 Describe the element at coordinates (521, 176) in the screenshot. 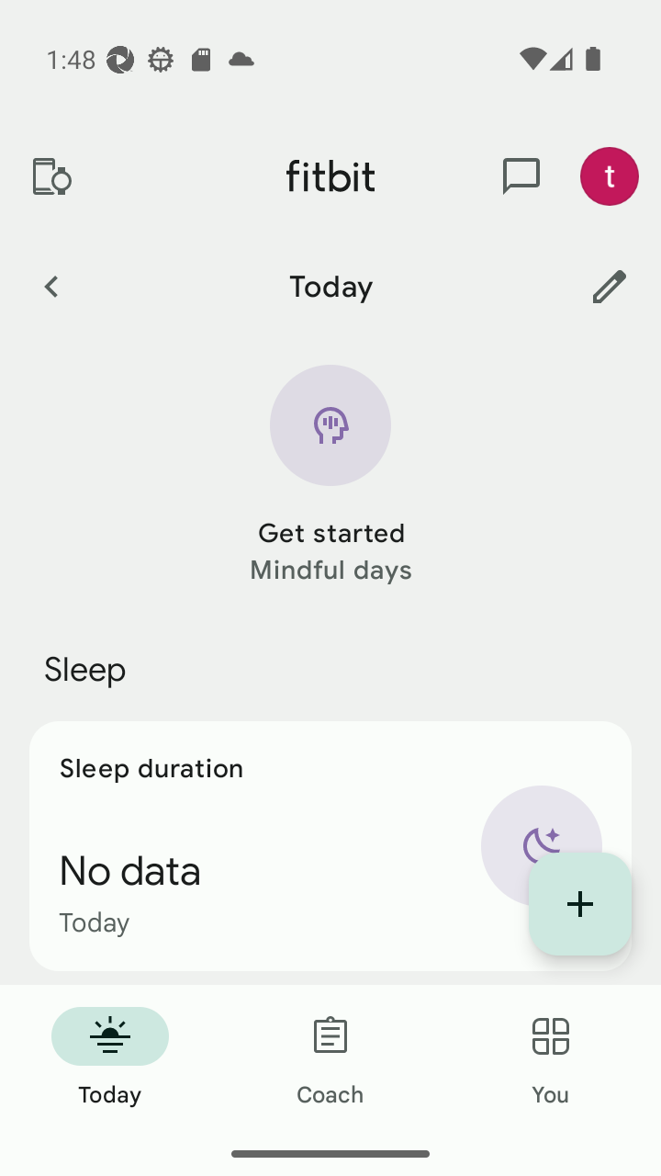

I see `messages and notifications` at that location.